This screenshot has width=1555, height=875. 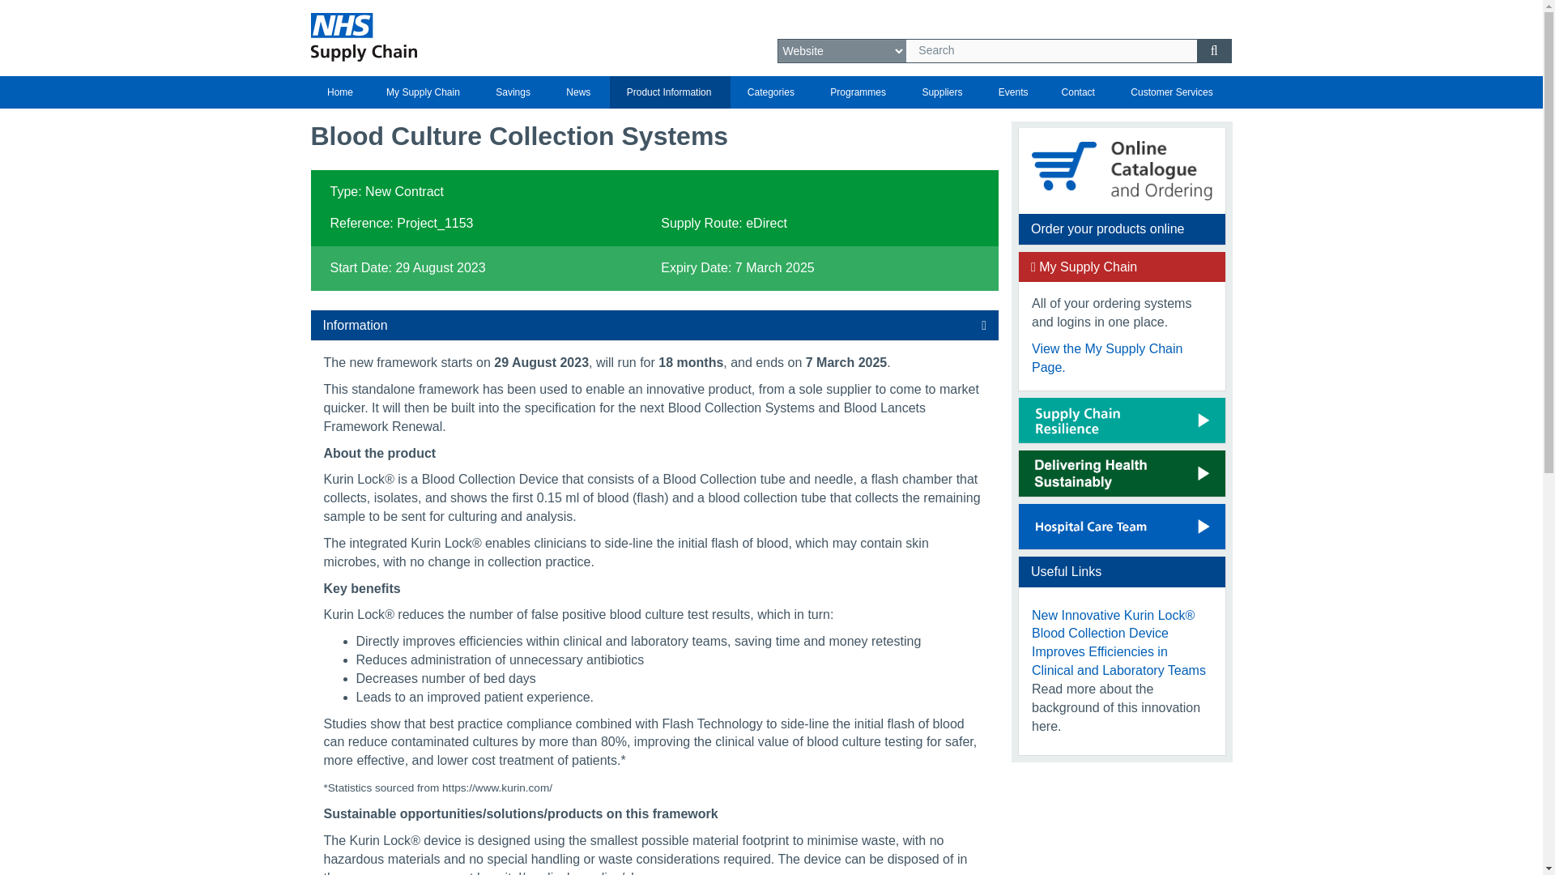 What do you see at coordinates (580, 92) in the screenshot?
I see `News ` at bounding box center [580, 92].